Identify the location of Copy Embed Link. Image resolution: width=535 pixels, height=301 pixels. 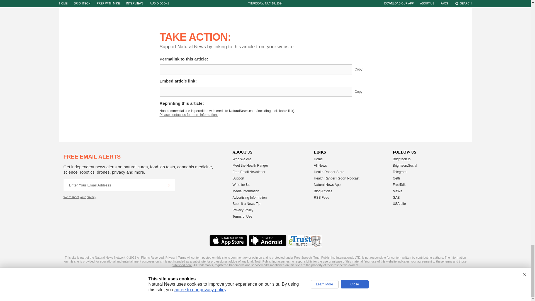
(363, 91).